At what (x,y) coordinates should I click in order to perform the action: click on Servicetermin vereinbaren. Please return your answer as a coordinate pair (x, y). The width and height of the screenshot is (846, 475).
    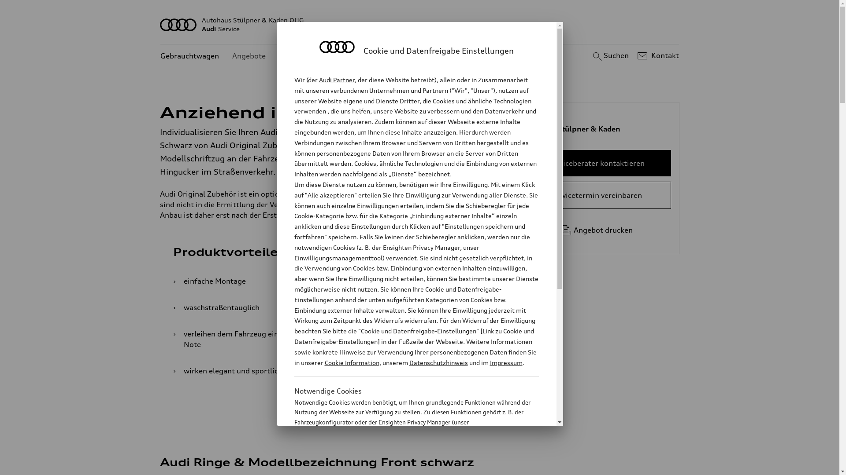
    Looking at the image, I should click on (597, 195).